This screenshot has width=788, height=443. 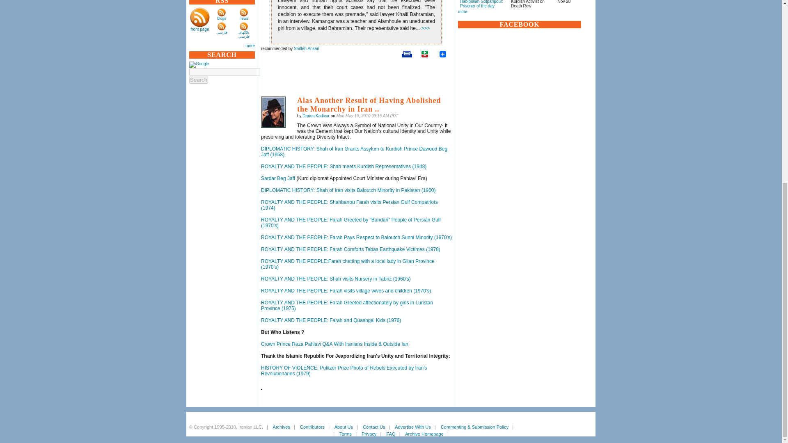 I want to click on Google, so click(x=199, y=65).